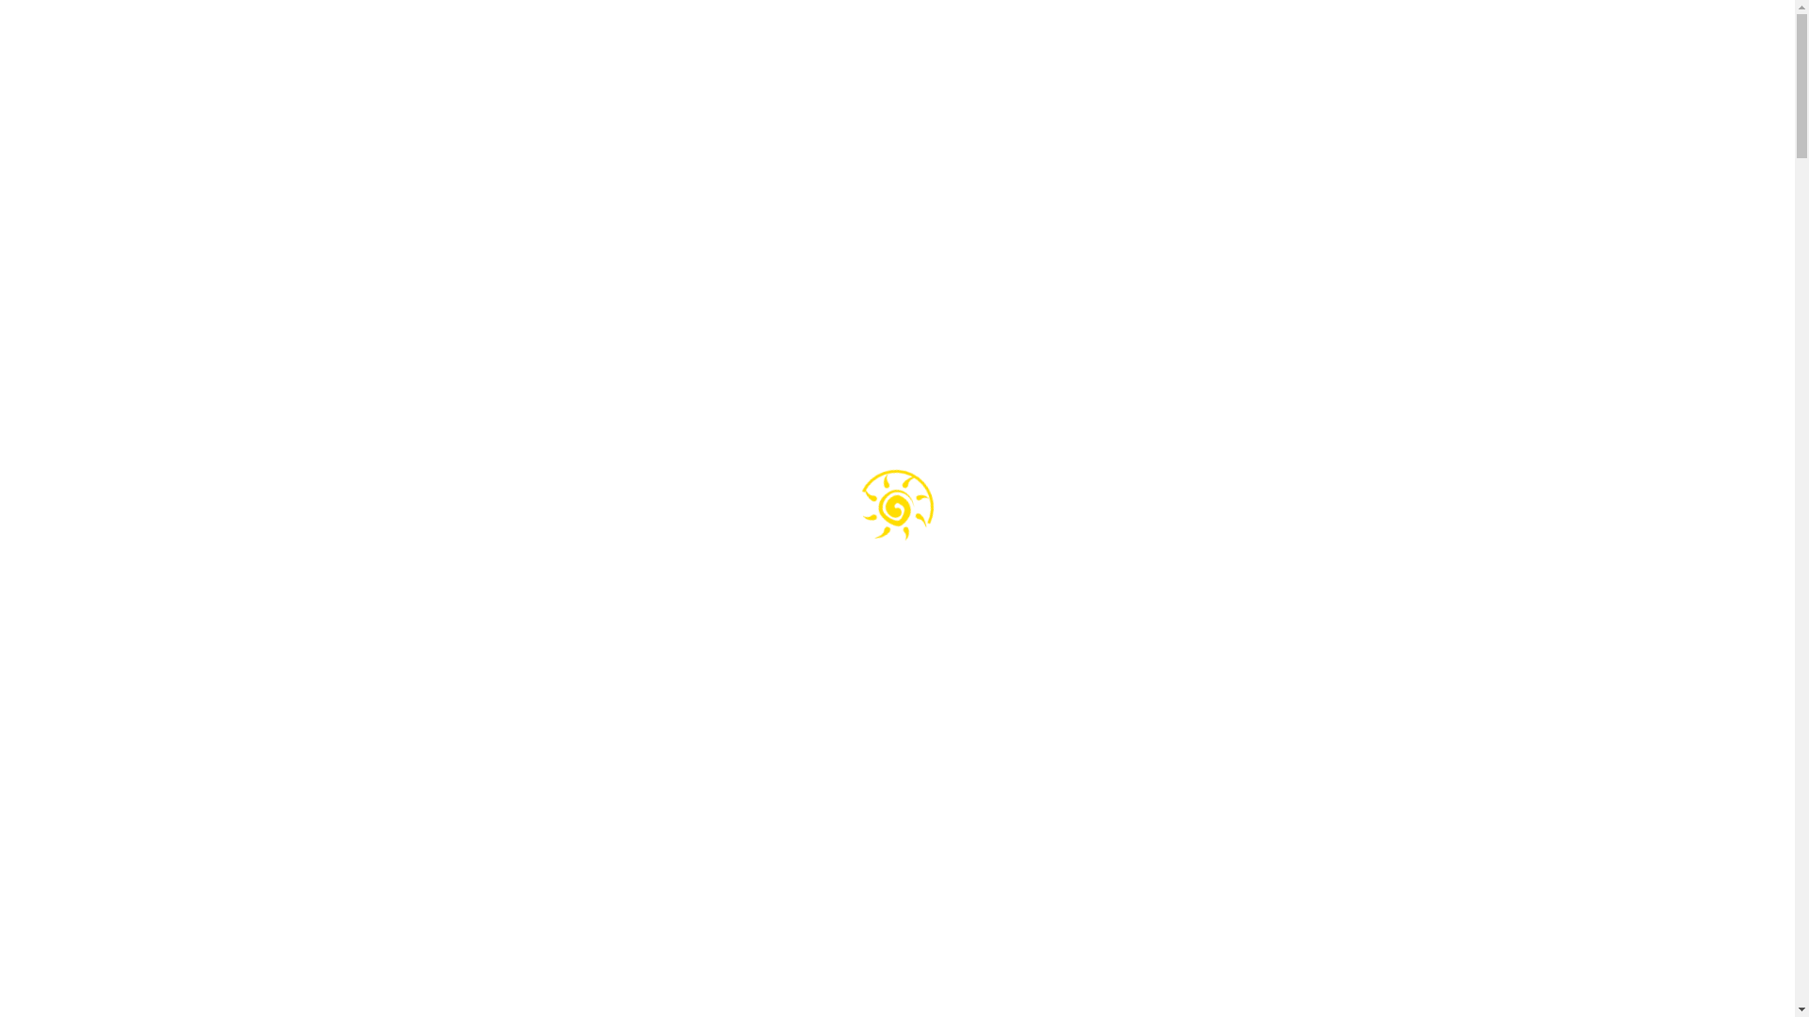 The image size is (1809, 1017). Describe the element at coordinates (1453, 51) in the screenshot. I see `1800 266 878` at that location.